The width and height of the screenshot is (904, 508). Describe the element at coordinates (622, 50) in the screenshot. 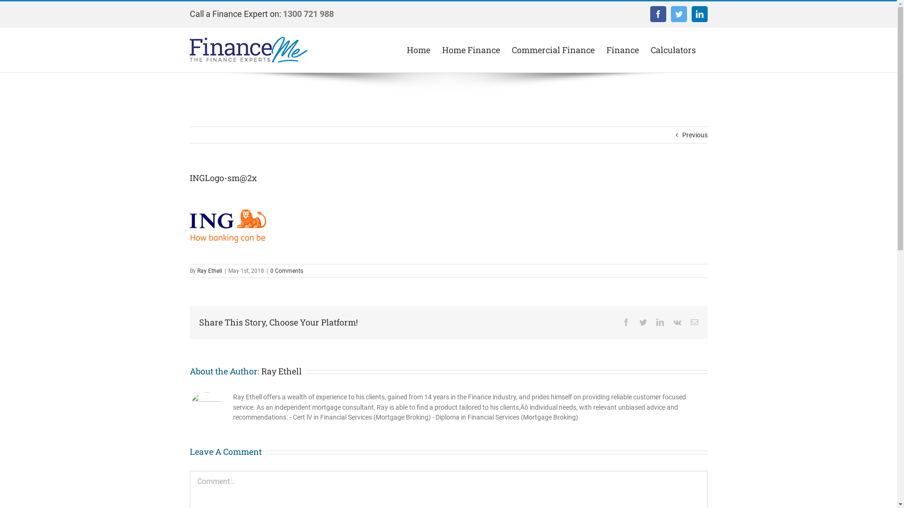

I see `Finance` at that location.